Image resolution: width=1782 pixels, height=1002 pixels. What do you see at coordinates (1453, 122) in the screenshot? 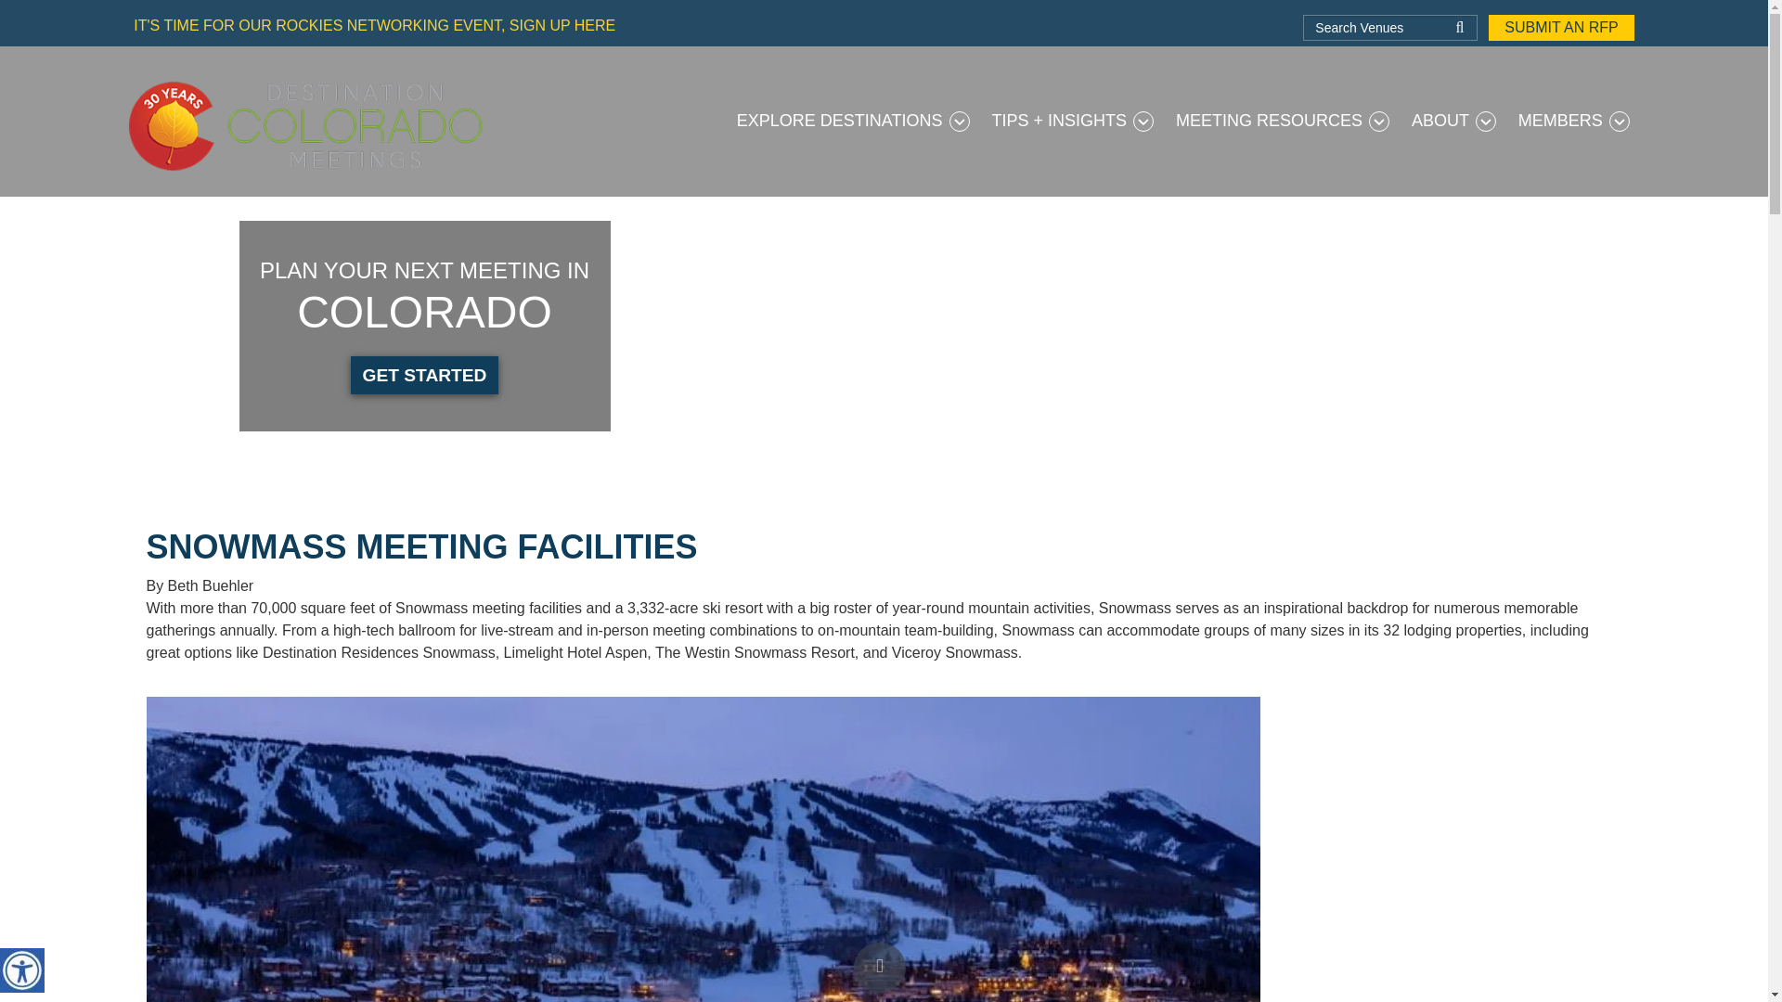
I see `ABOUT` at bounding box center [1453, 122].